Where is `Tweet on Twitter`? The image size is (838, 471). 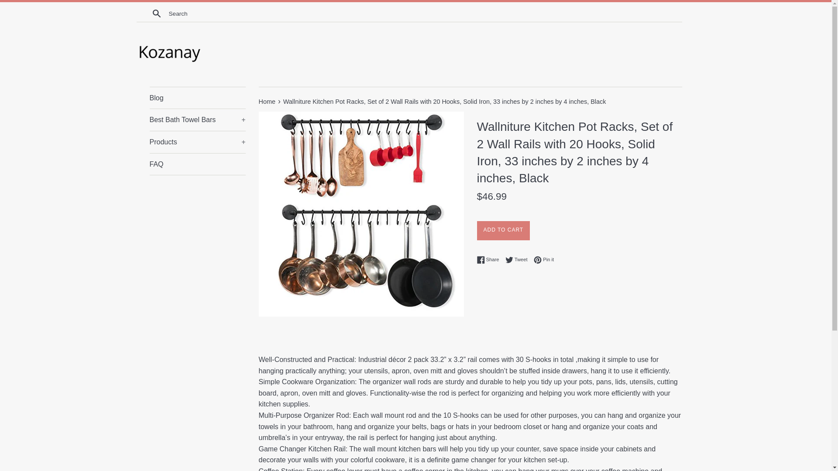 Tweet on Twitter is located at coordinates (519, 260).